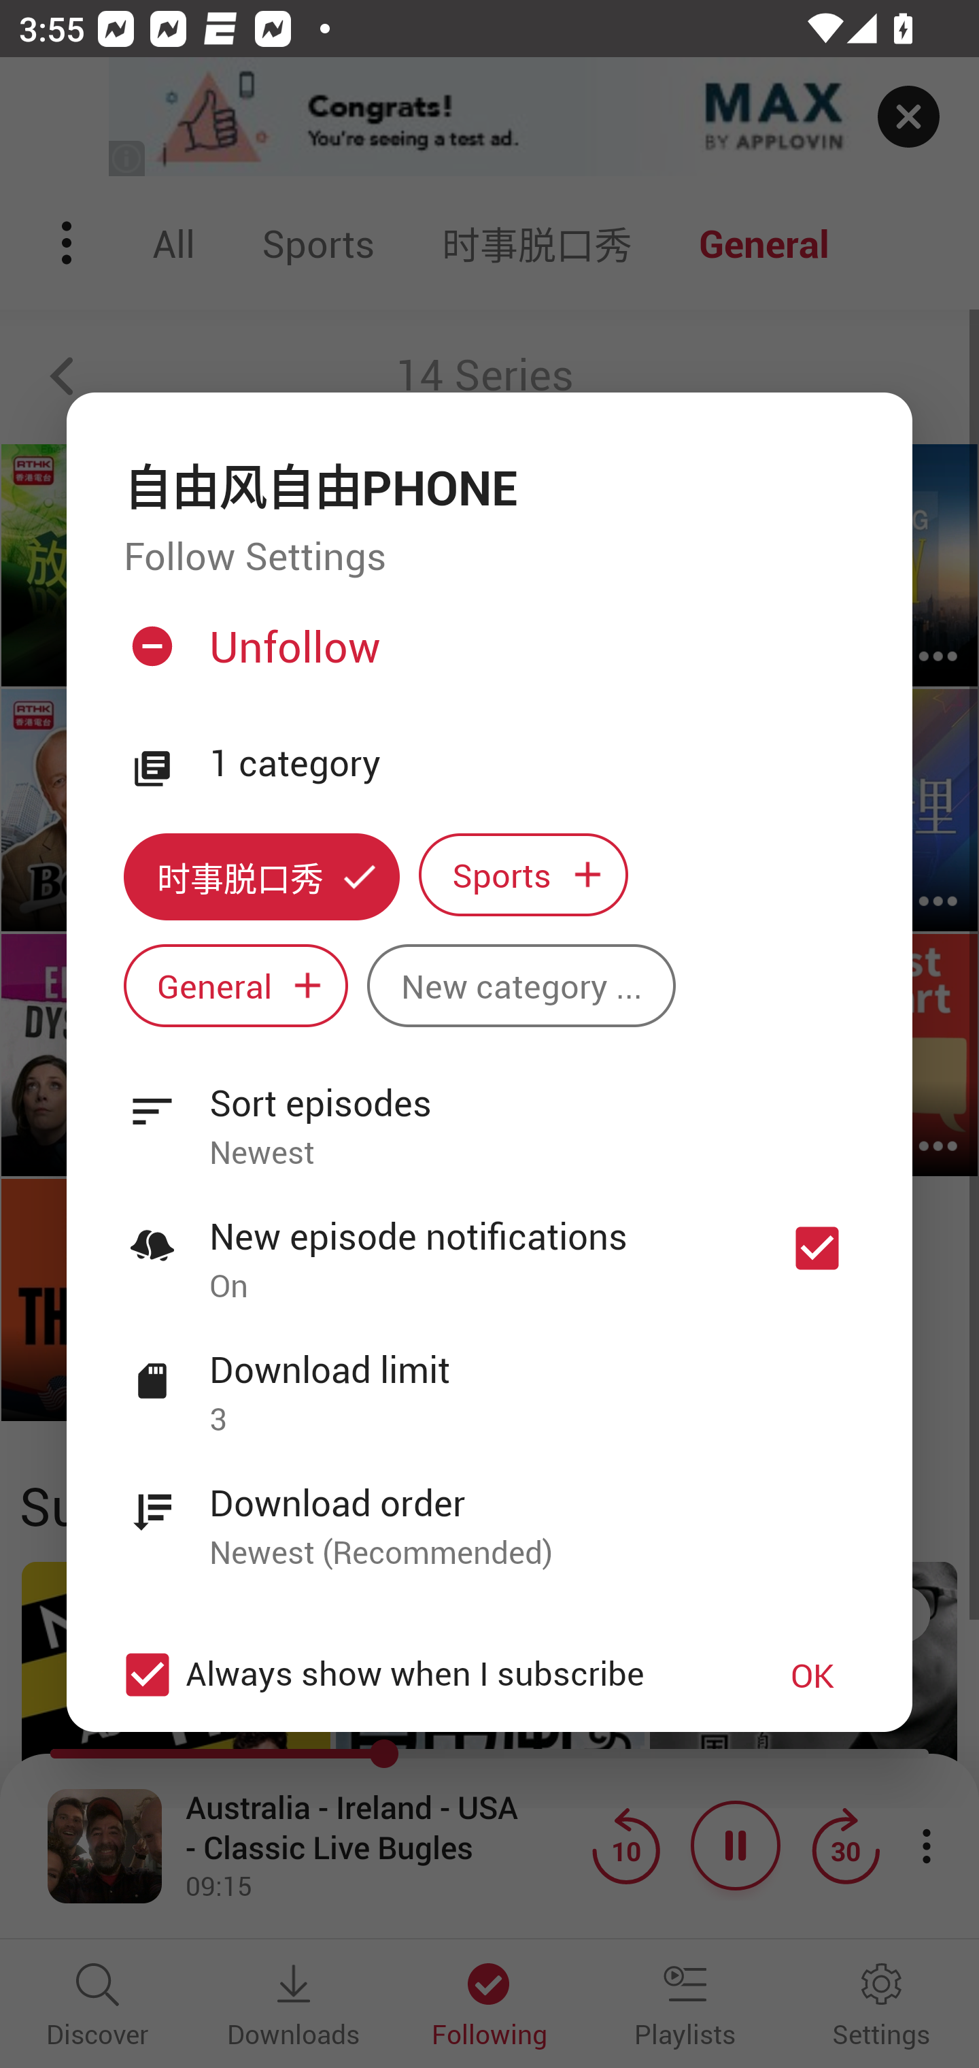  I want to click on General, so click(235, 986).